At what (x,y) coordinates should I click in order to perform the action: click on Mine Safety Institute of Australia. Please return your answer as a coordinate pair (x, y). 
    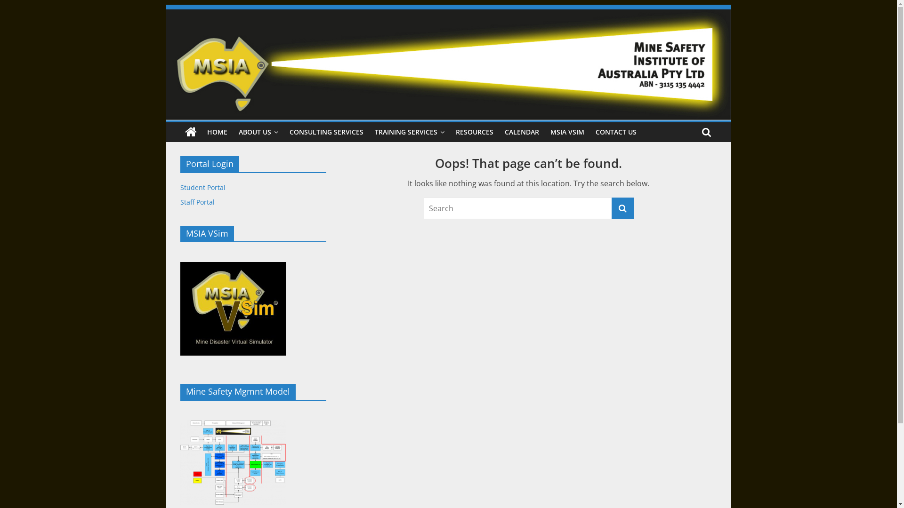
    Looking at the image, I should click on (225, 71).